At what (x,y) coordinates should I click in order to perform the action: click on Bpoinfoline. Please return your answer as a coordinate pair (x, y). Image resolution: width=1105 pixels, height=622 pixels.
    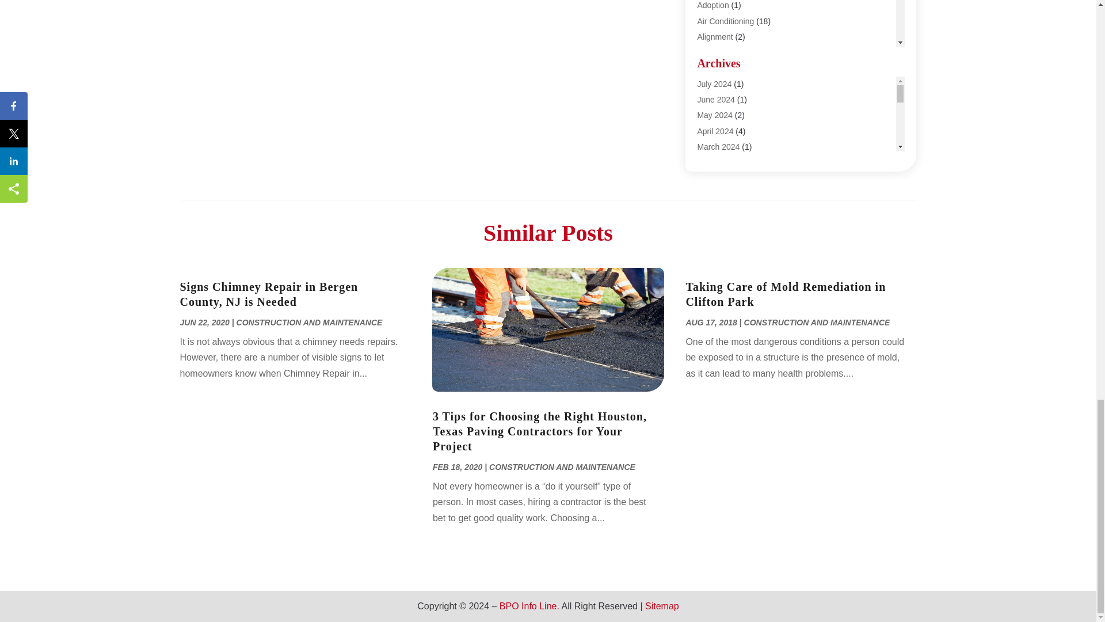
    Looking at the image, I should click on (717, 115).